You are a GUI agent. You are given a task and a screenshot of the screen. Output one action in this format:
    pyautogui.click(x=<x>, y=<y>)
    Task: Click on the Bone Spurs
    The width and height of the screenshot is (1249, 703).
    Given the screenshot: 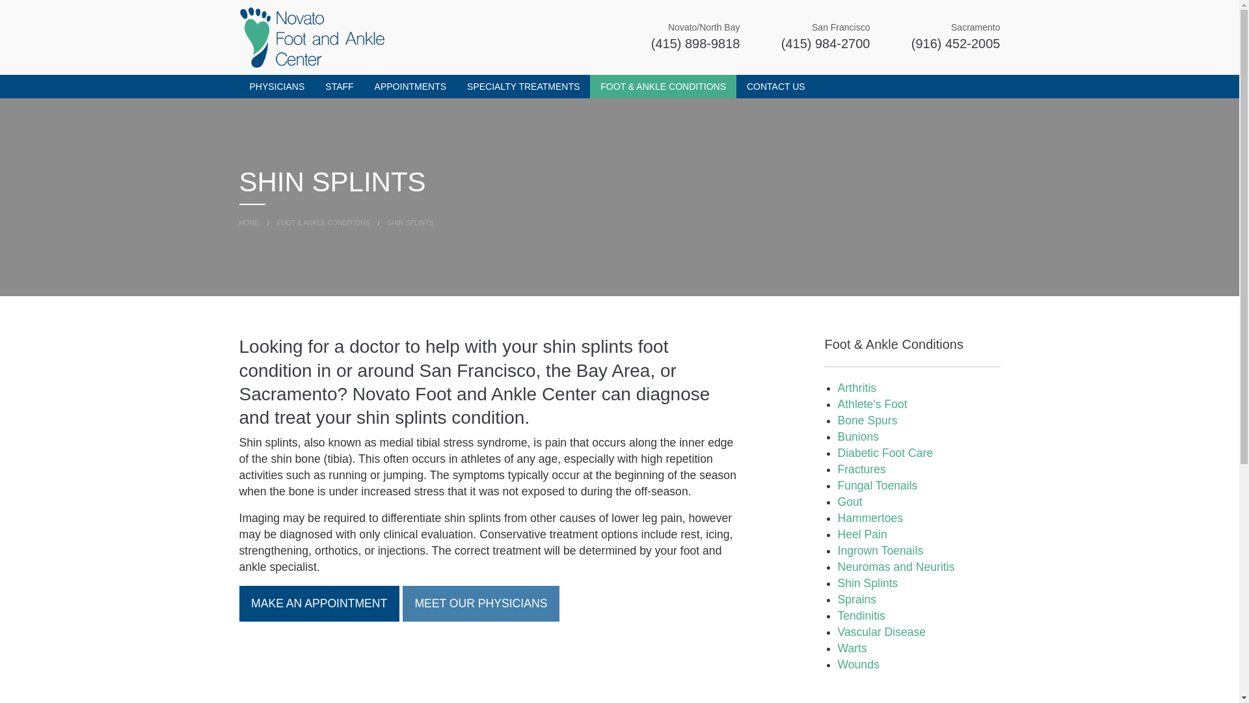 What is the action you would take?
    pyautogui.click(x=868, y=420)
    